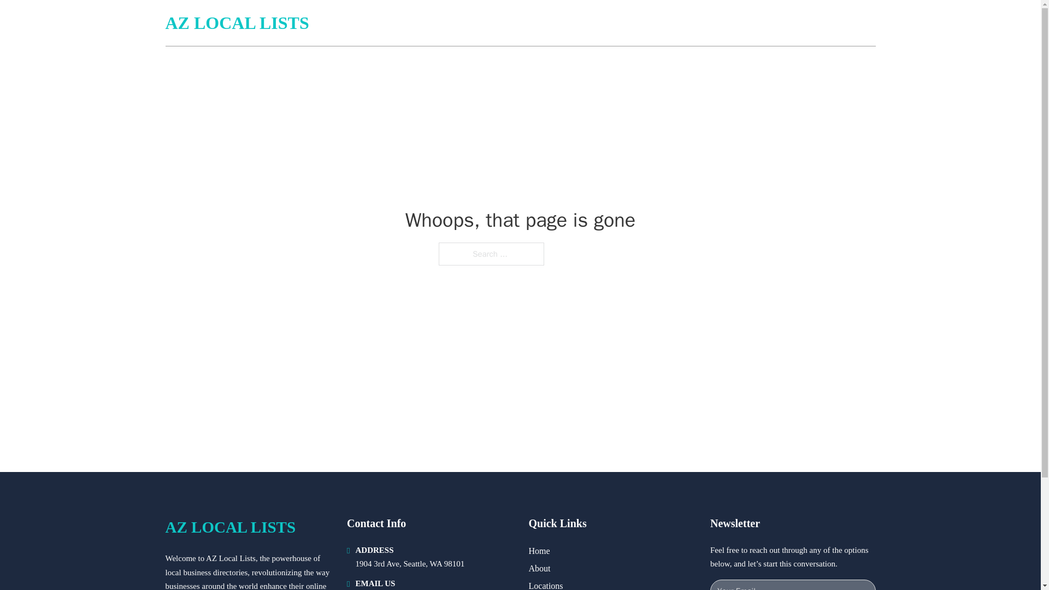 Image resolution: width=1049 pixels, height=590 pixels. What do you see at coordinates (546, 585) in the screenshot?
I see `Locations` at bounding box center [546, 585].